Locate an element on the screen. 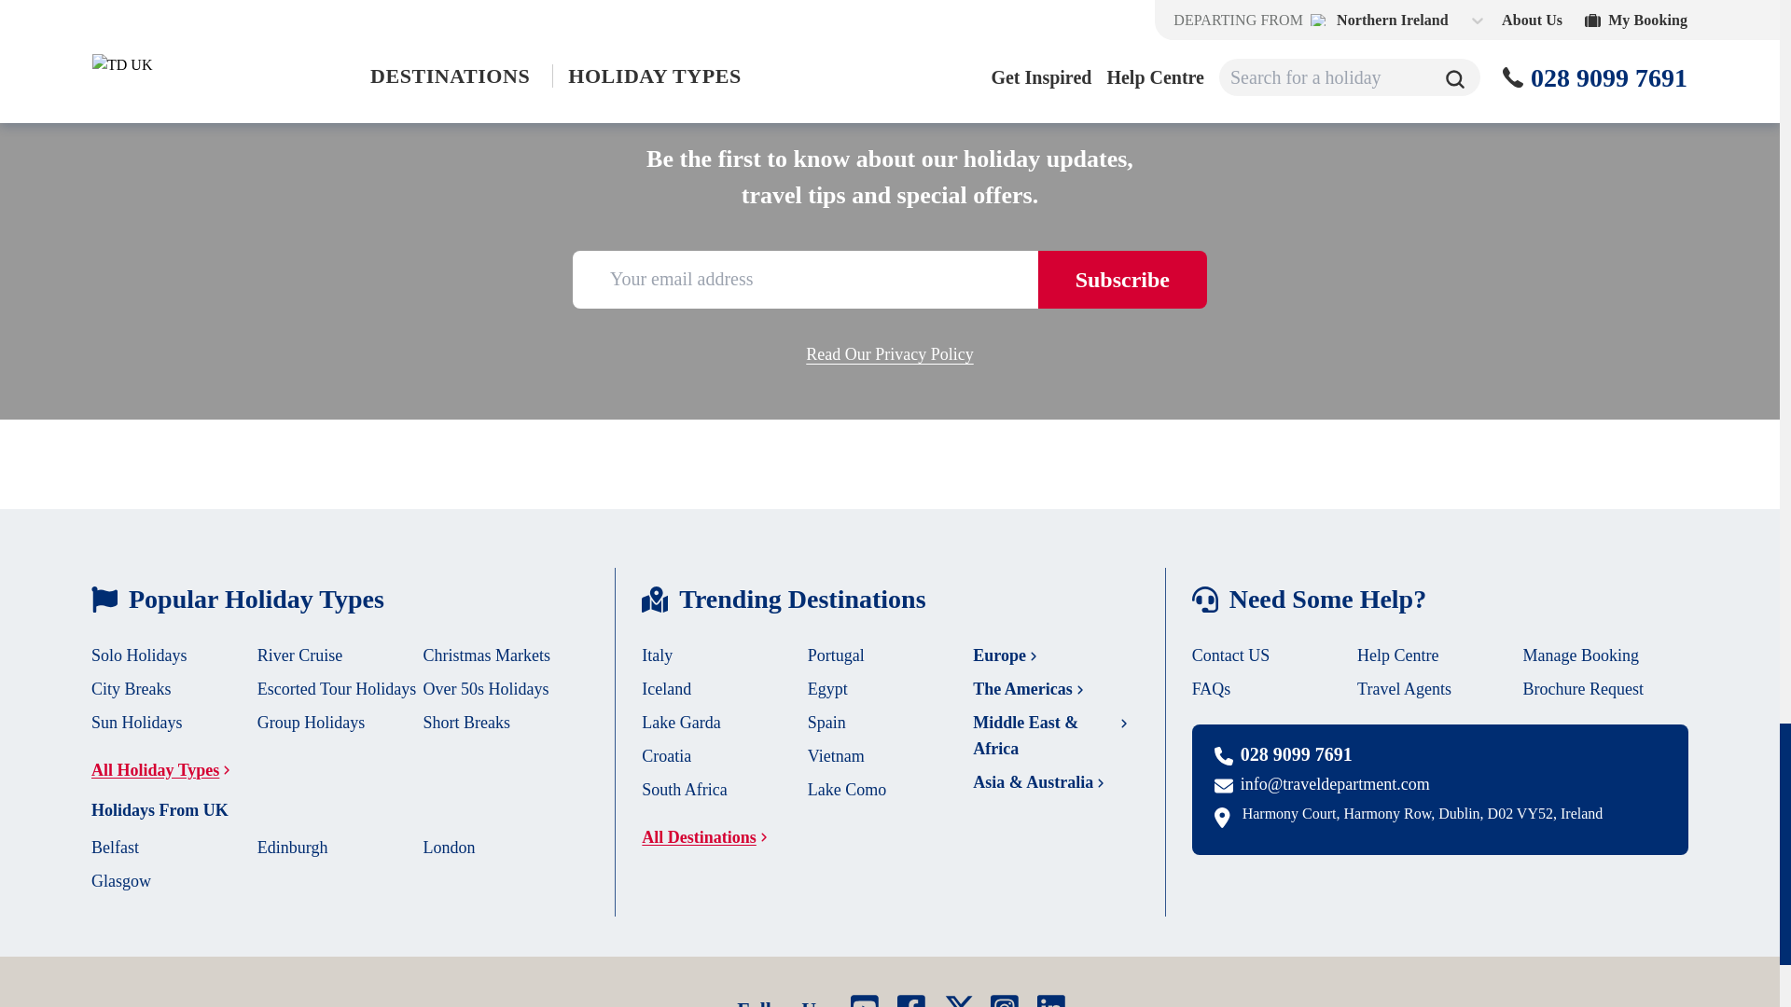  River Cruise is located at coordinates (300, 655).